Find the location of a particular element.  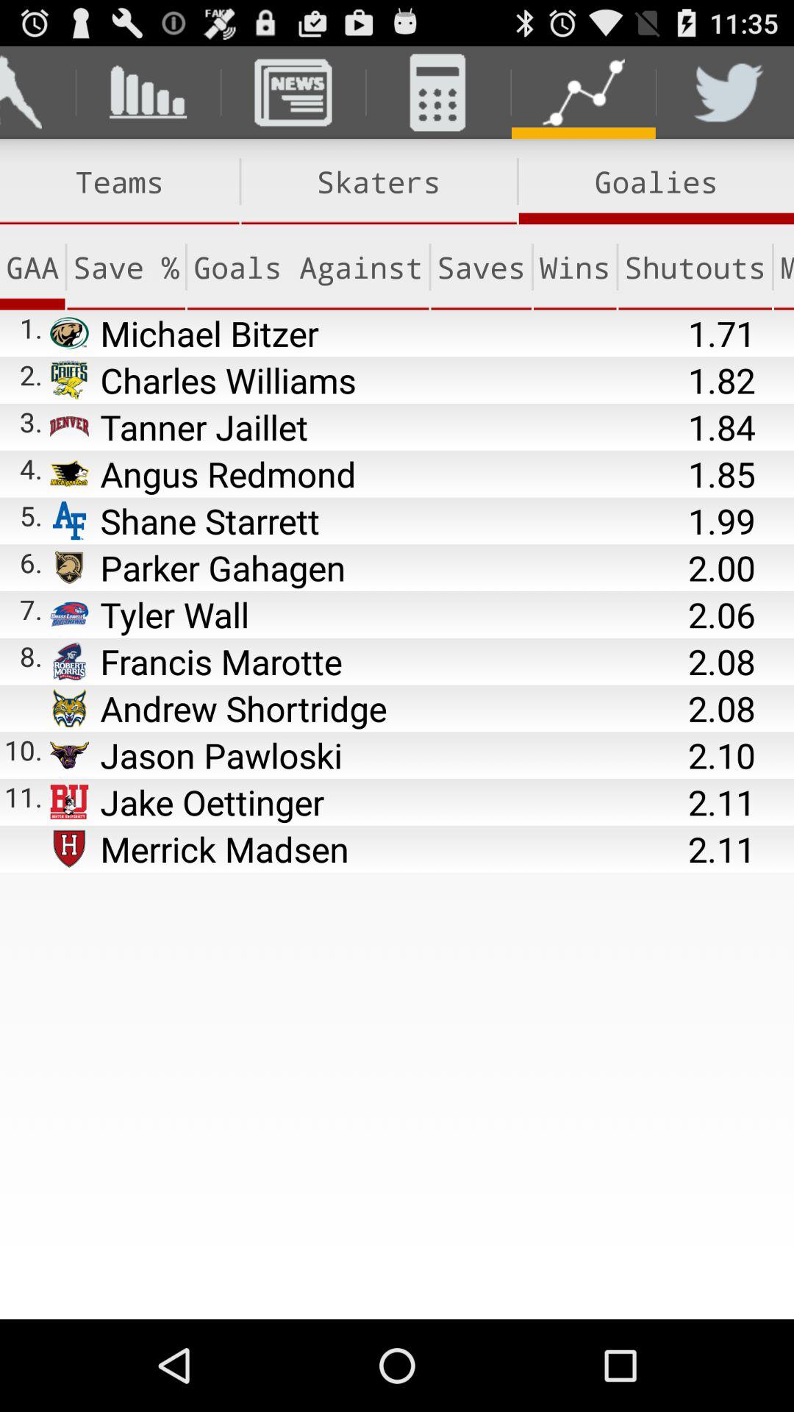

turn on icon to the left of the skaters icon is located at coordinates (119, 182).